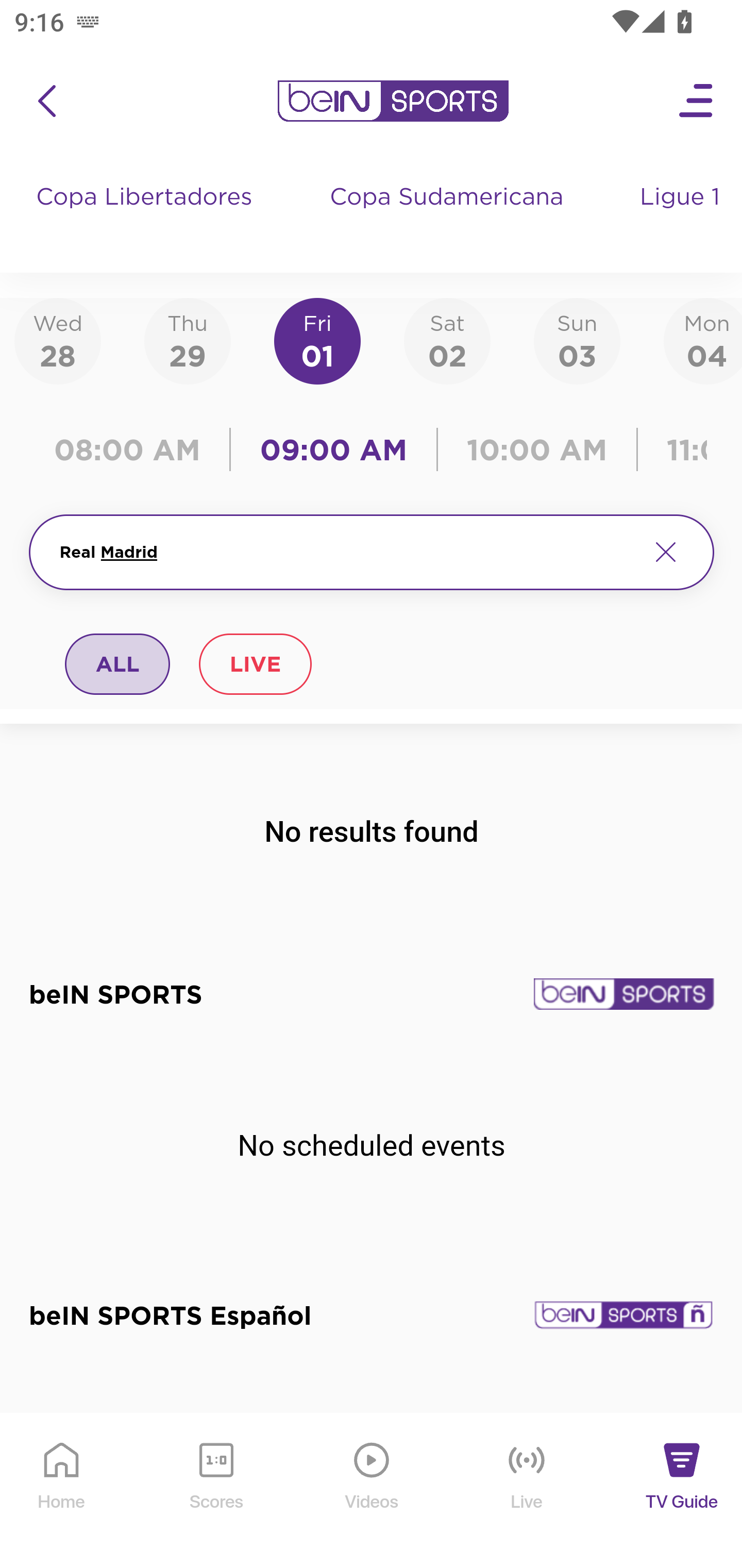 This screenshot has height=1567, width=742. What do you see at coordinates (447, 340) in the screenshot?
I see `Sat02` at bounding box center [447, 340].